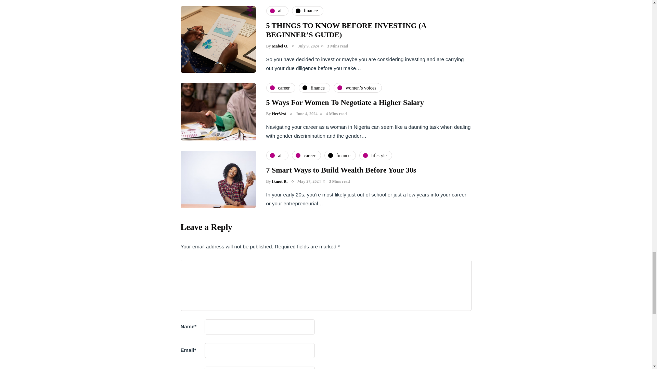 The width and height of the screenshot is (657, 369). I want to click on Posts by Mabel O., so click(280, 46).